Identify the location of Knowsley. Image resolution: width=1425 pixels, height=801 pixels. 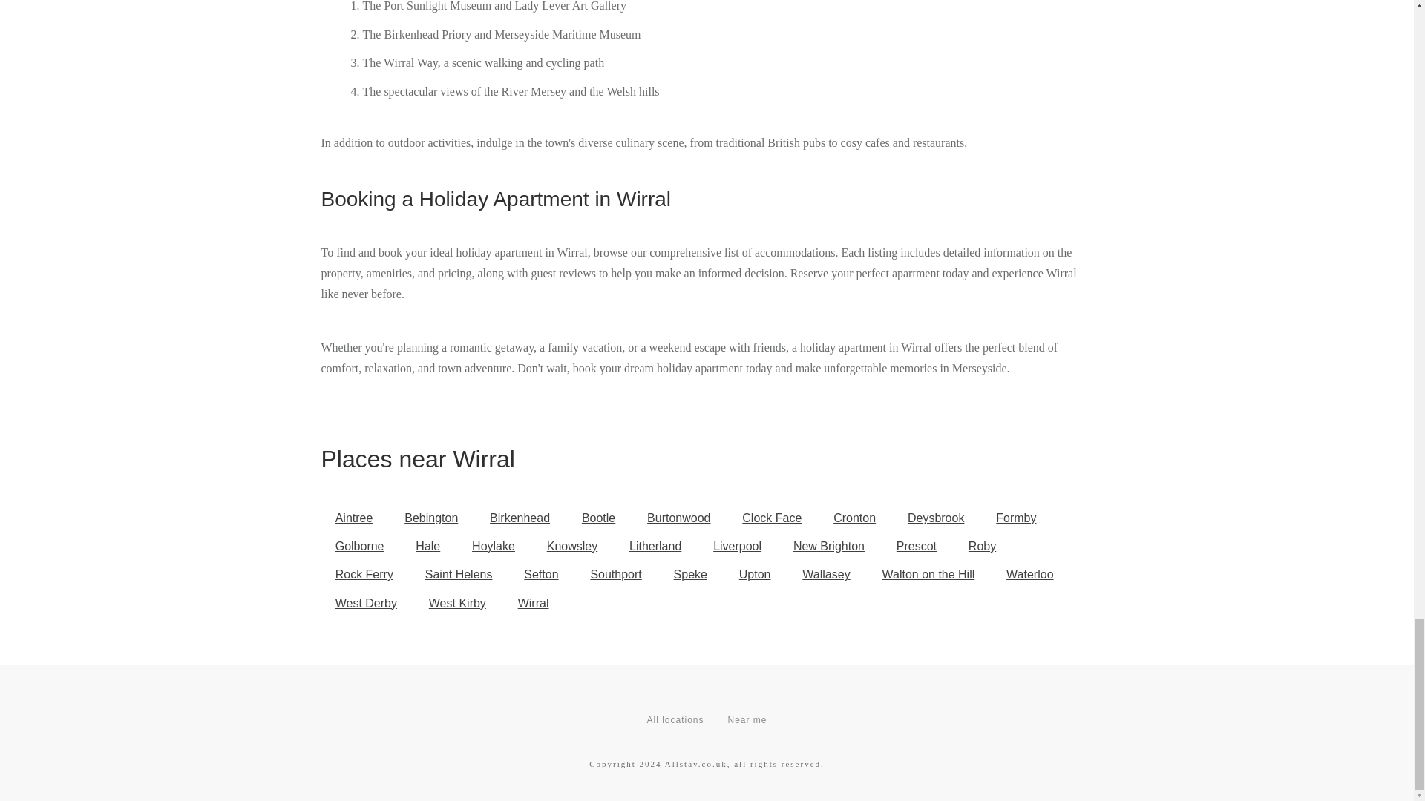
(573, 547).